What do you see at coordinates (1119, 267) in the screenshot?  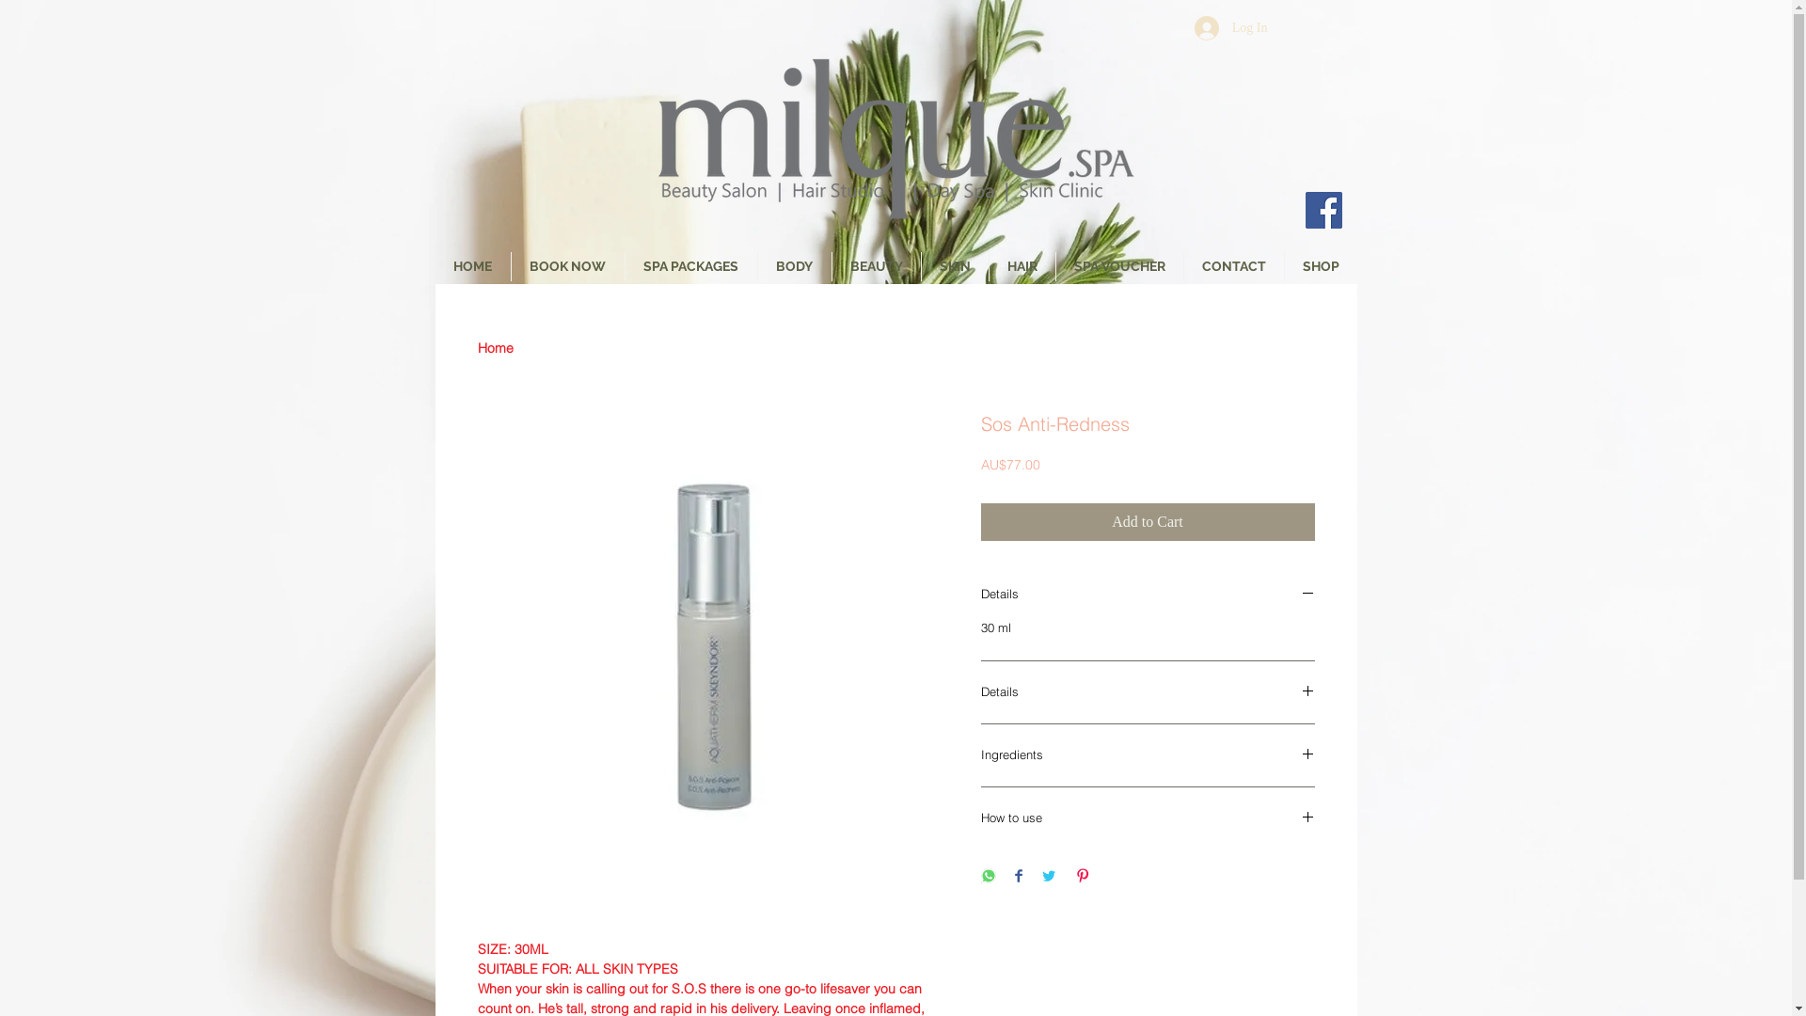 I see `SPA VOUCHER` at bounding box center [1119, 267].